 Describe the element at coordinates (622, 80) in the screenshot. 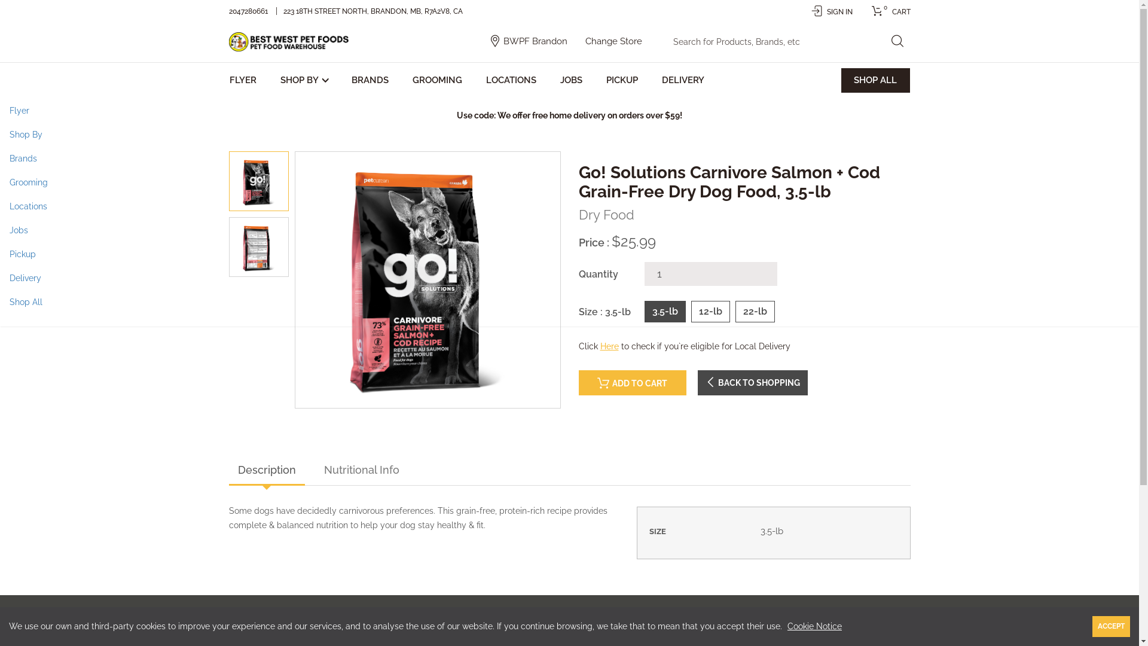

I see `PICKUP` at that location.